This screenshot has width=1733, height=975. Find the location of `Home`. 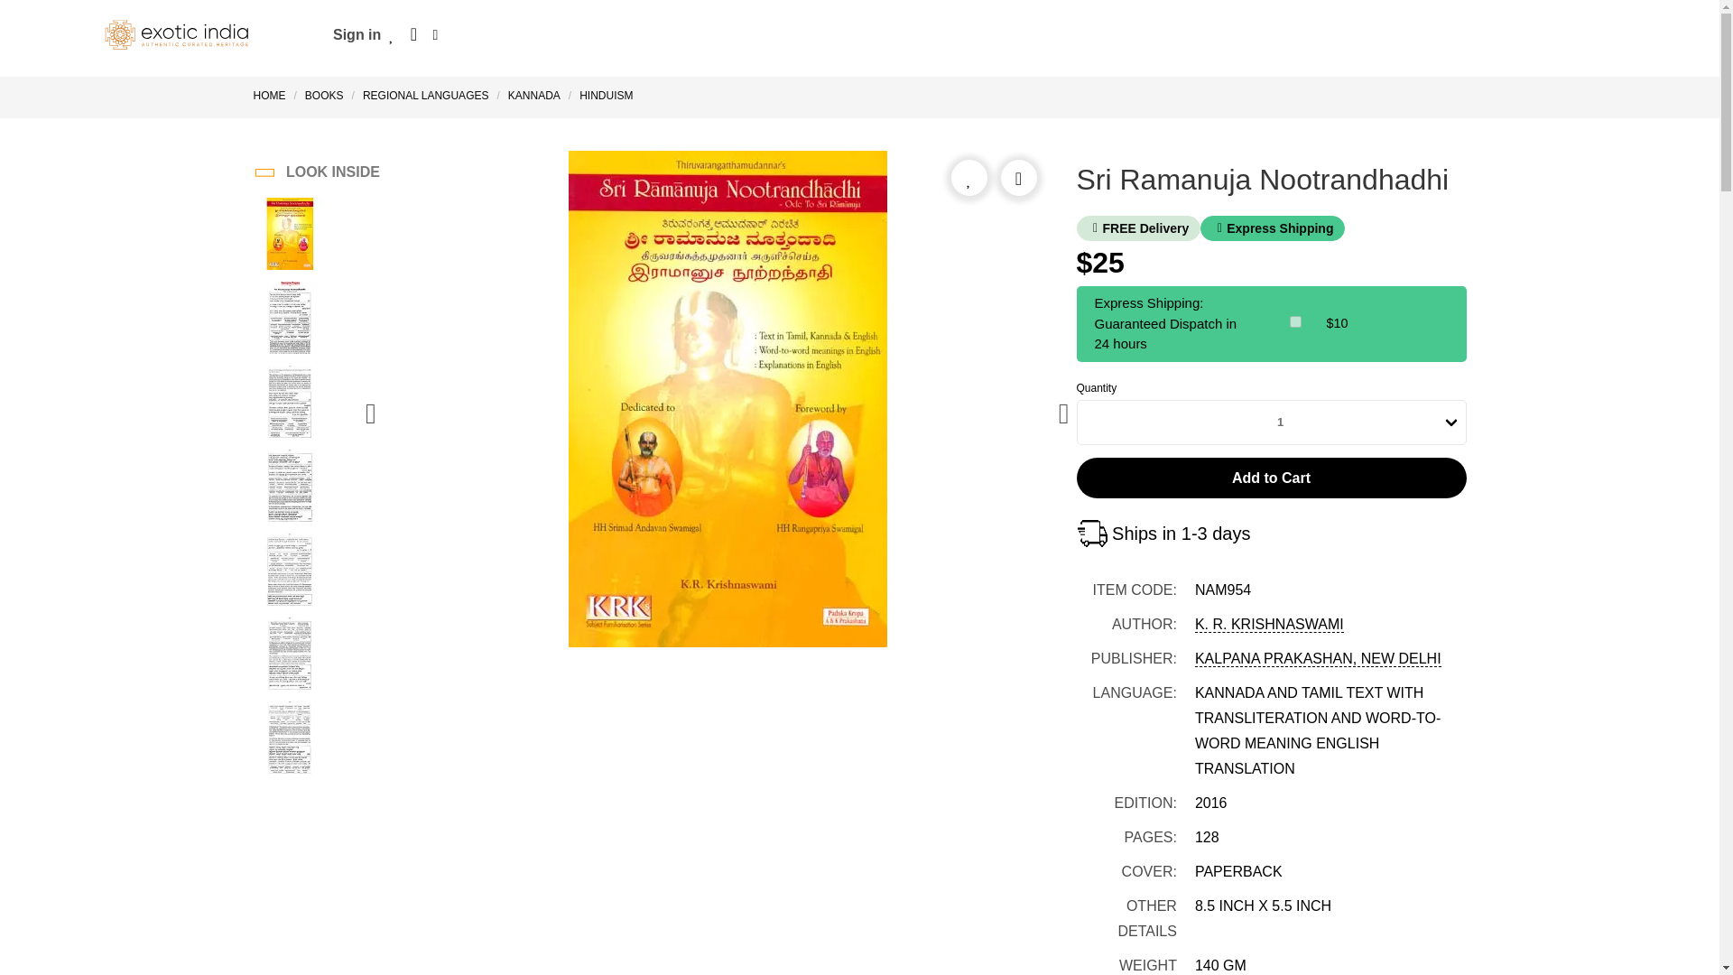

Home is located at coordinates (273, 96).